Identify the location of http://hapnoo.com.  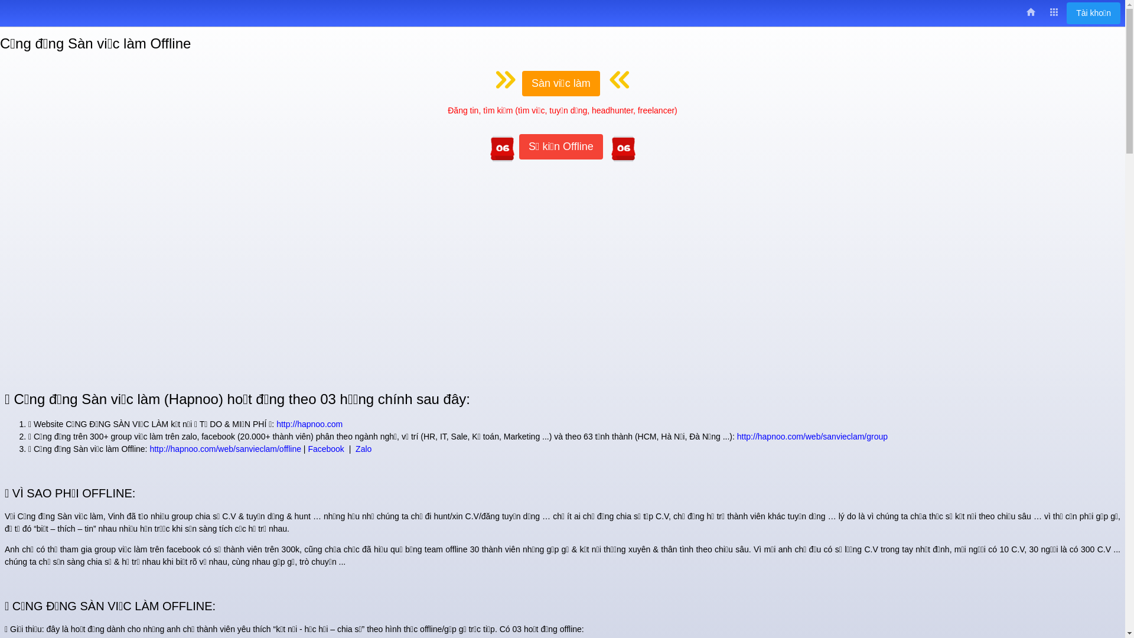
(309, 424).